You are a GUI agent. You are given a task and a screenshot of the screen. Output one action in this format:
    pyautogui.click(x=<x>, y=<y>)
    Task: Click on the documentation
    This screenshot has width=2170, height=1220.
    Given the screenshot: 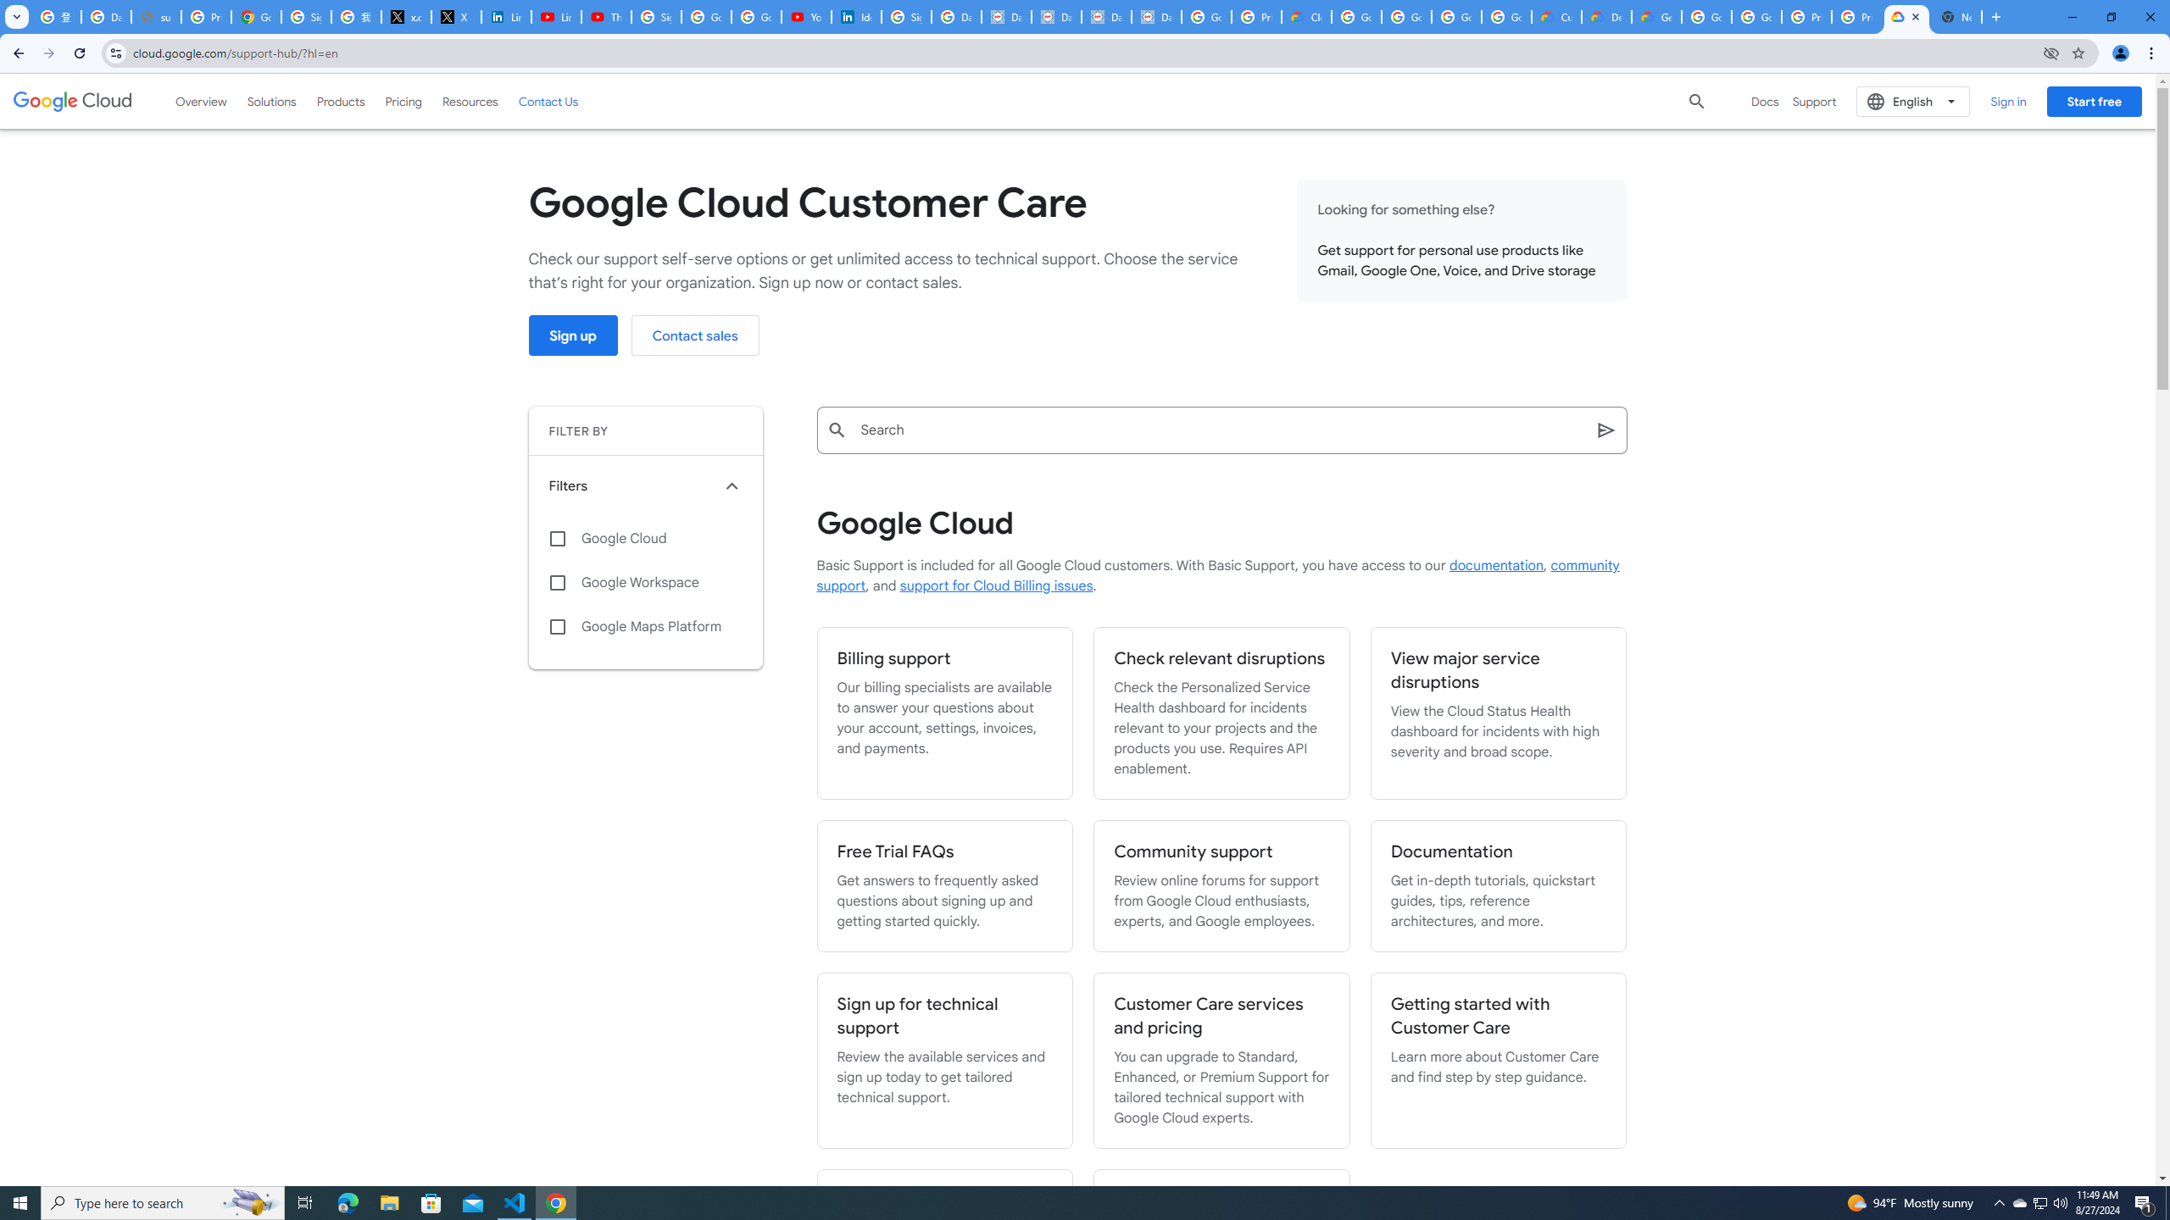 What is the action you would take?
    pyautogui.click(x=1497, y=566)
    